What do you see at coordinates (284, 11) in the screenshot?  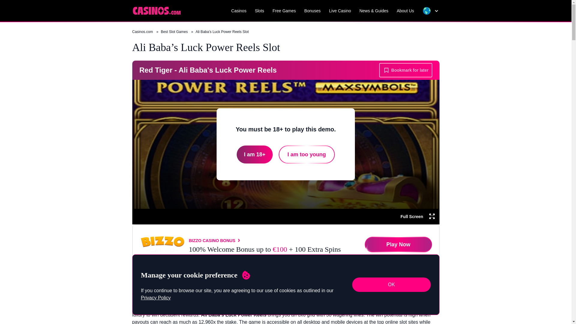 I see `Free Games` at bounding box center [284, 11].